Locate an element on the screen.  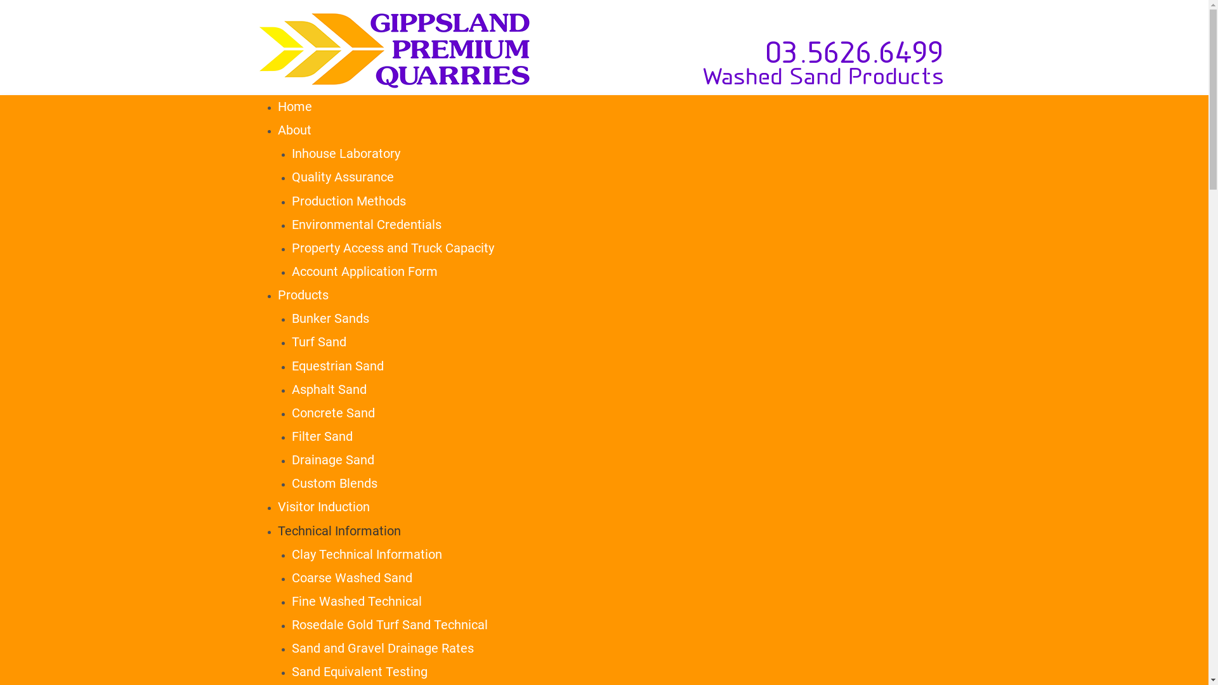
Asphalt Sand is located at coordinates (329, 389).